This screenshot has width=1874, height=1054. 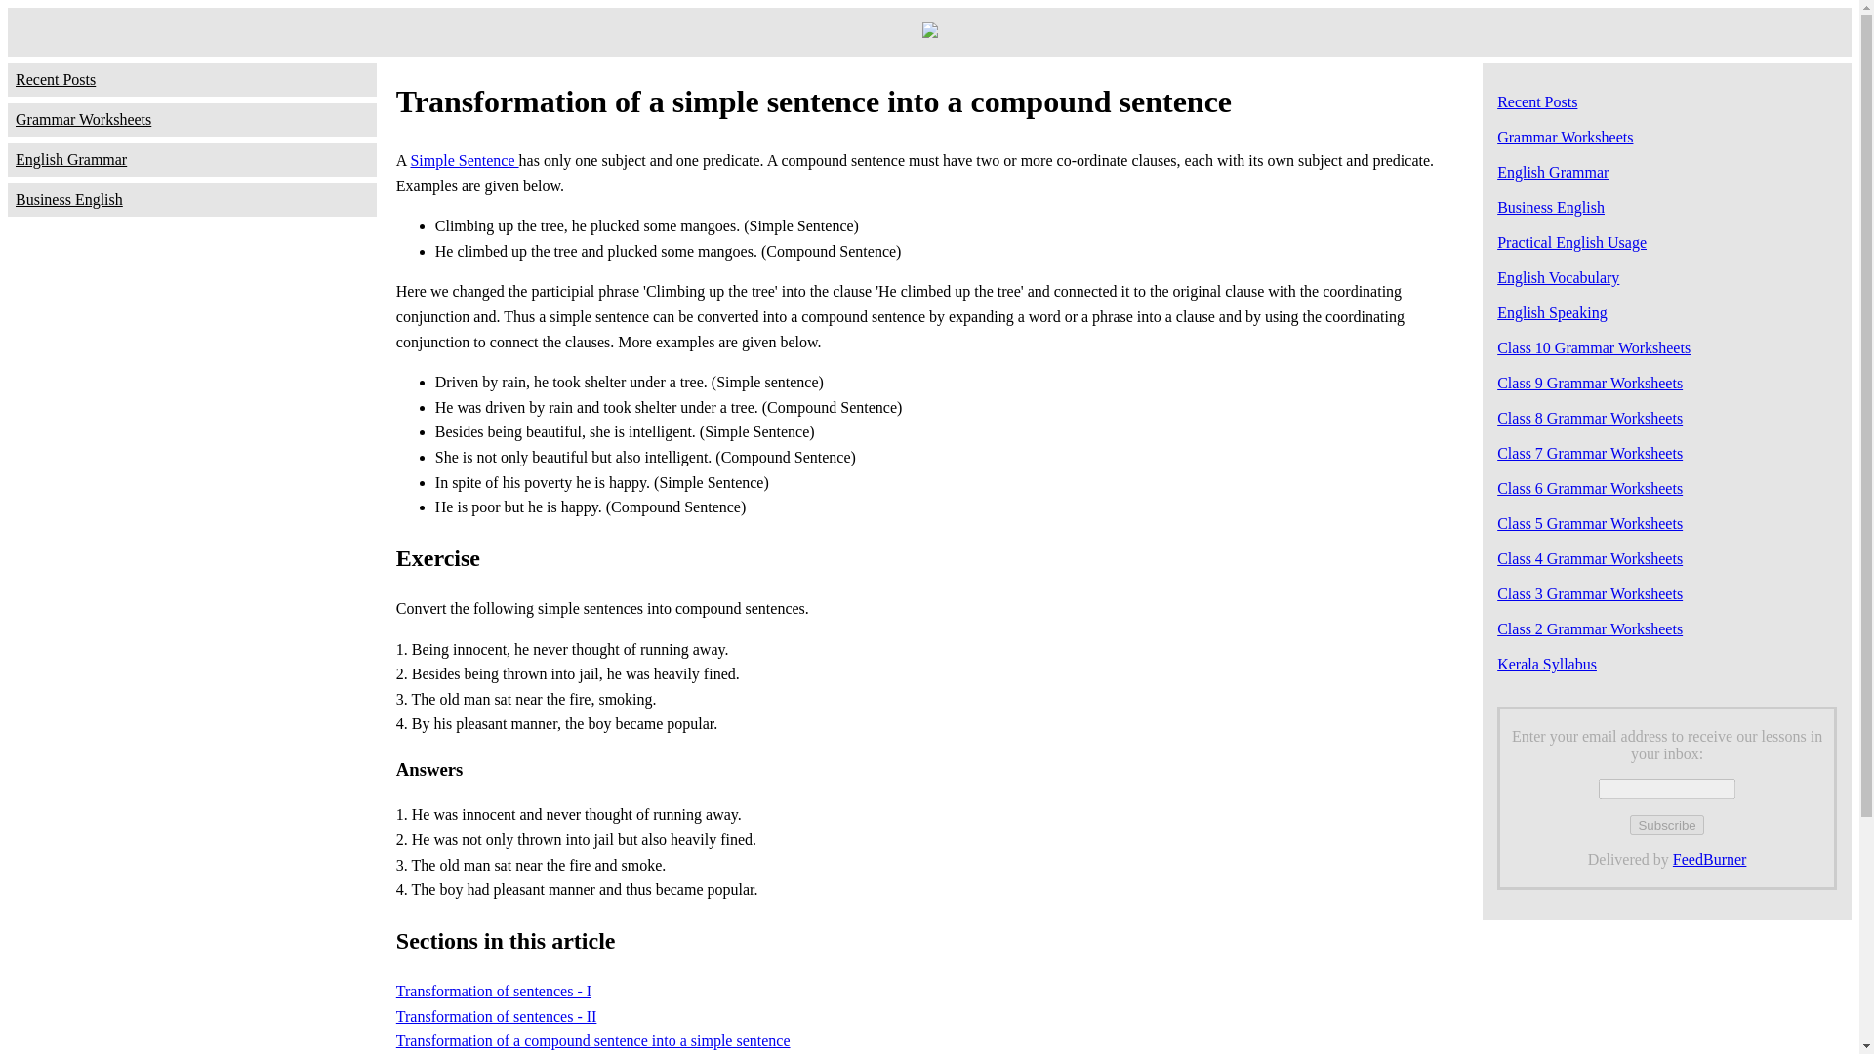 What do you see at coordinates (593, 1040) in the screenshot?
I see `Transformation of a compound sentence into a simple sentence` at bounding box center [593, 1040].